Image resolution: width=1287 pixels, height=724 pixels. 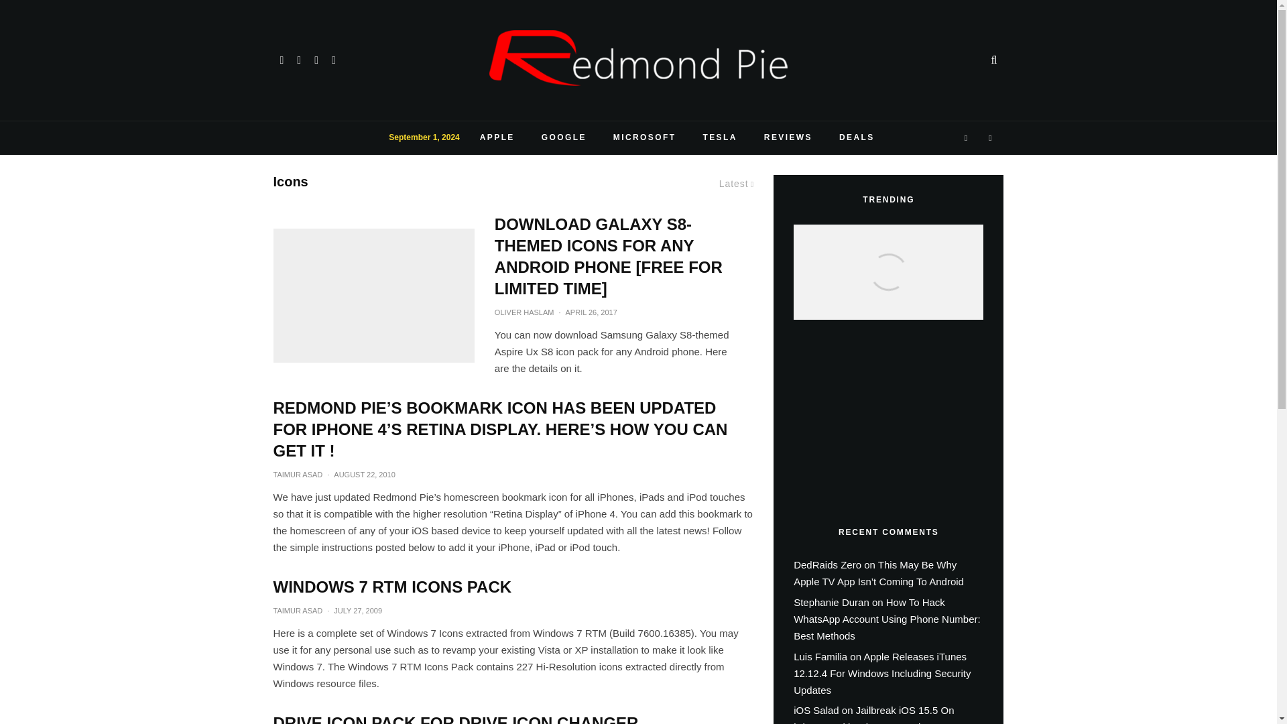 I want to click on MICROSOFT, so click(x=645, y=138).